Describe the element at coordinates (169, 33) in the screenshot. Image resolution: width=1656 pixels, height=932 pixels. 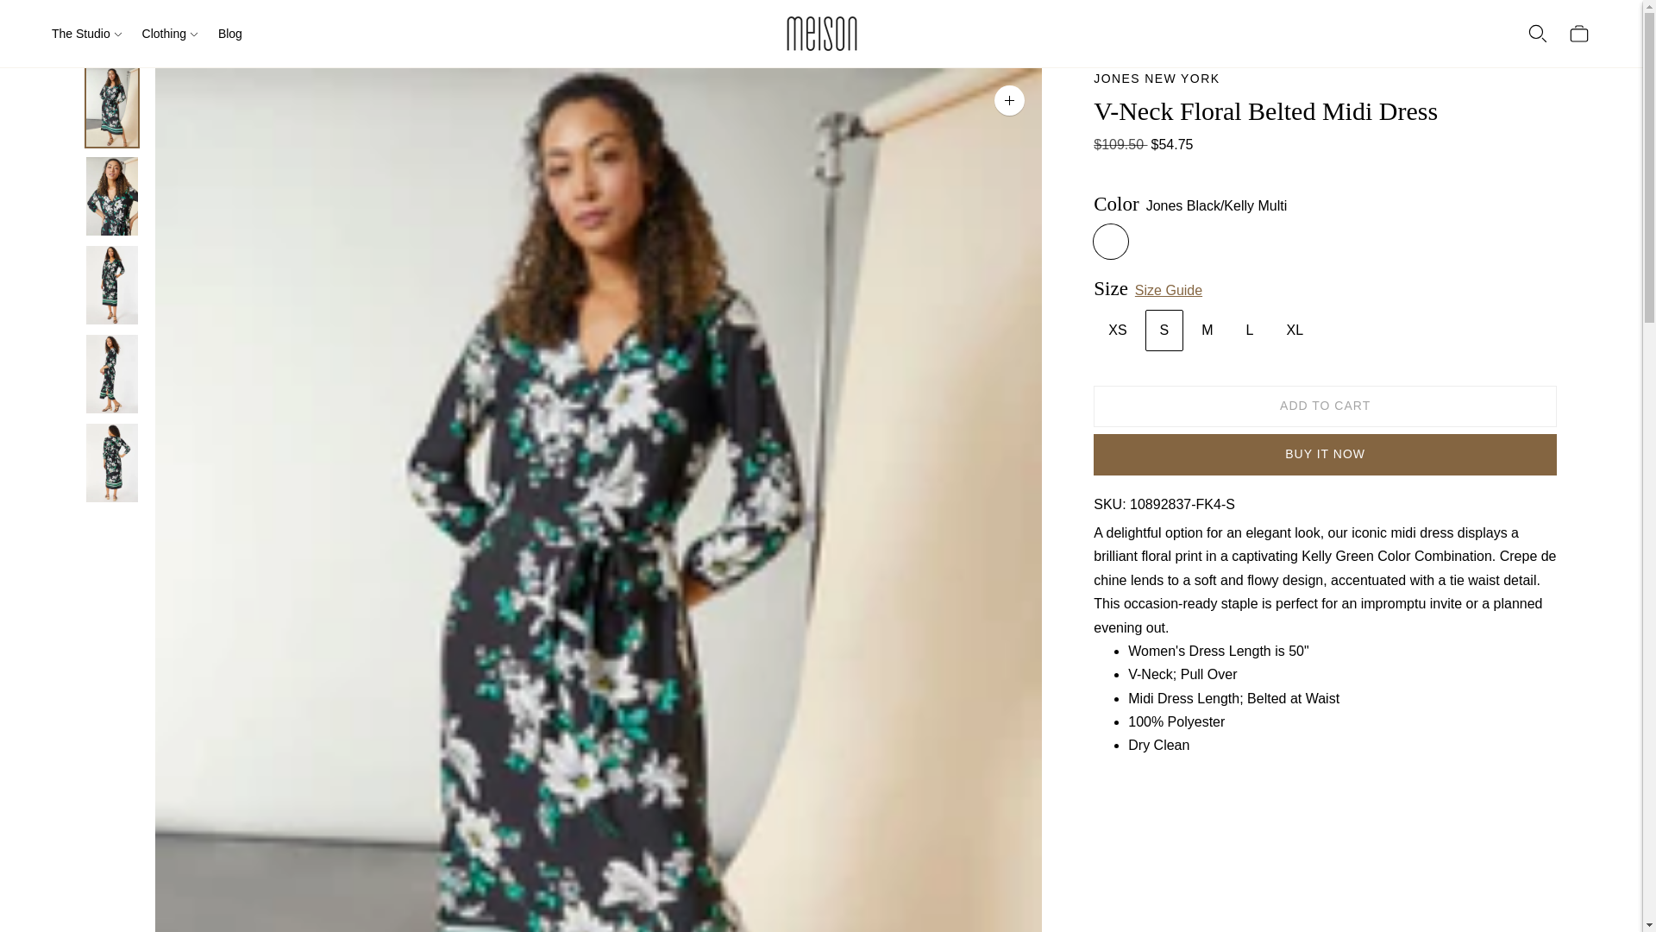
I see `Clothing` at that location.